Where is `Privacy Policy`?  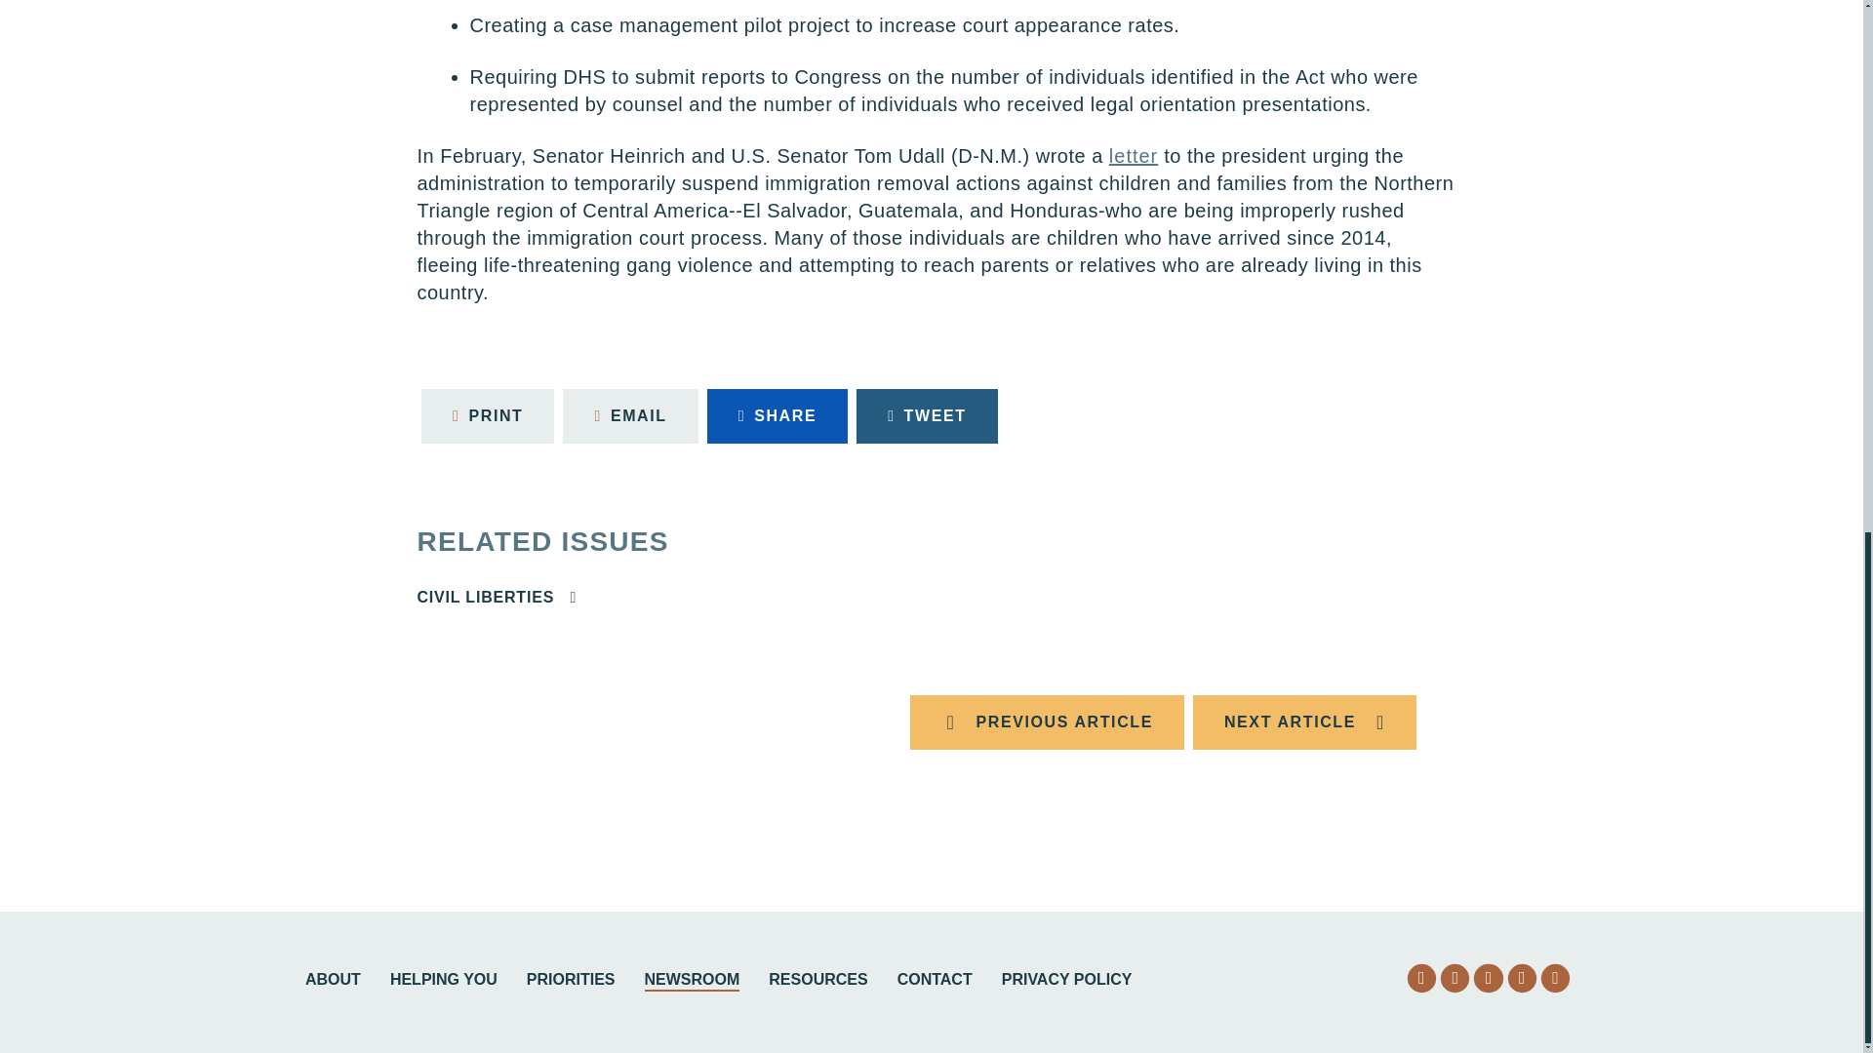
Privacy Policy is located at coordinates (1067, 981).